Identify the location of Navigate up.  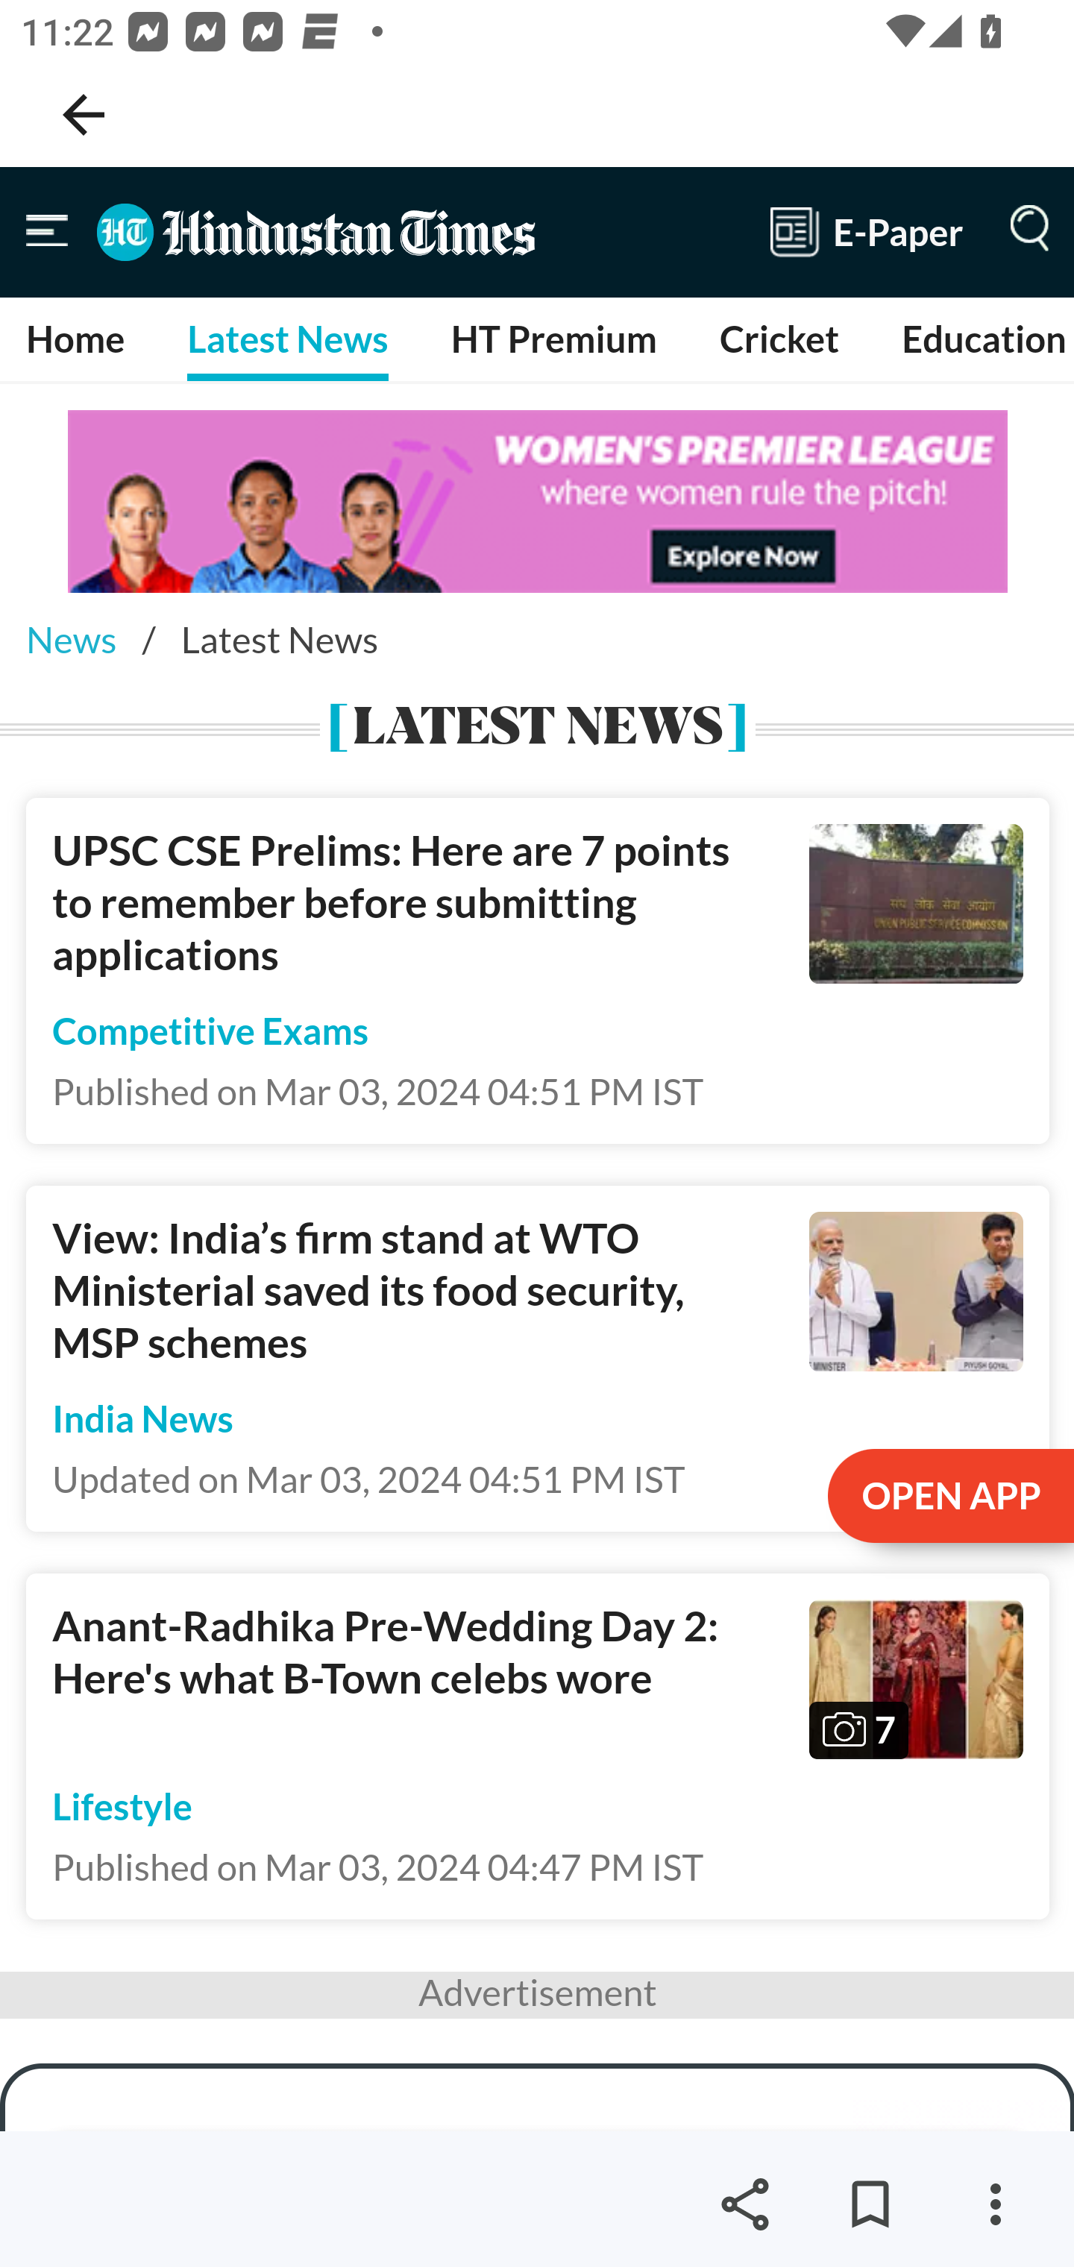
(84, 115).